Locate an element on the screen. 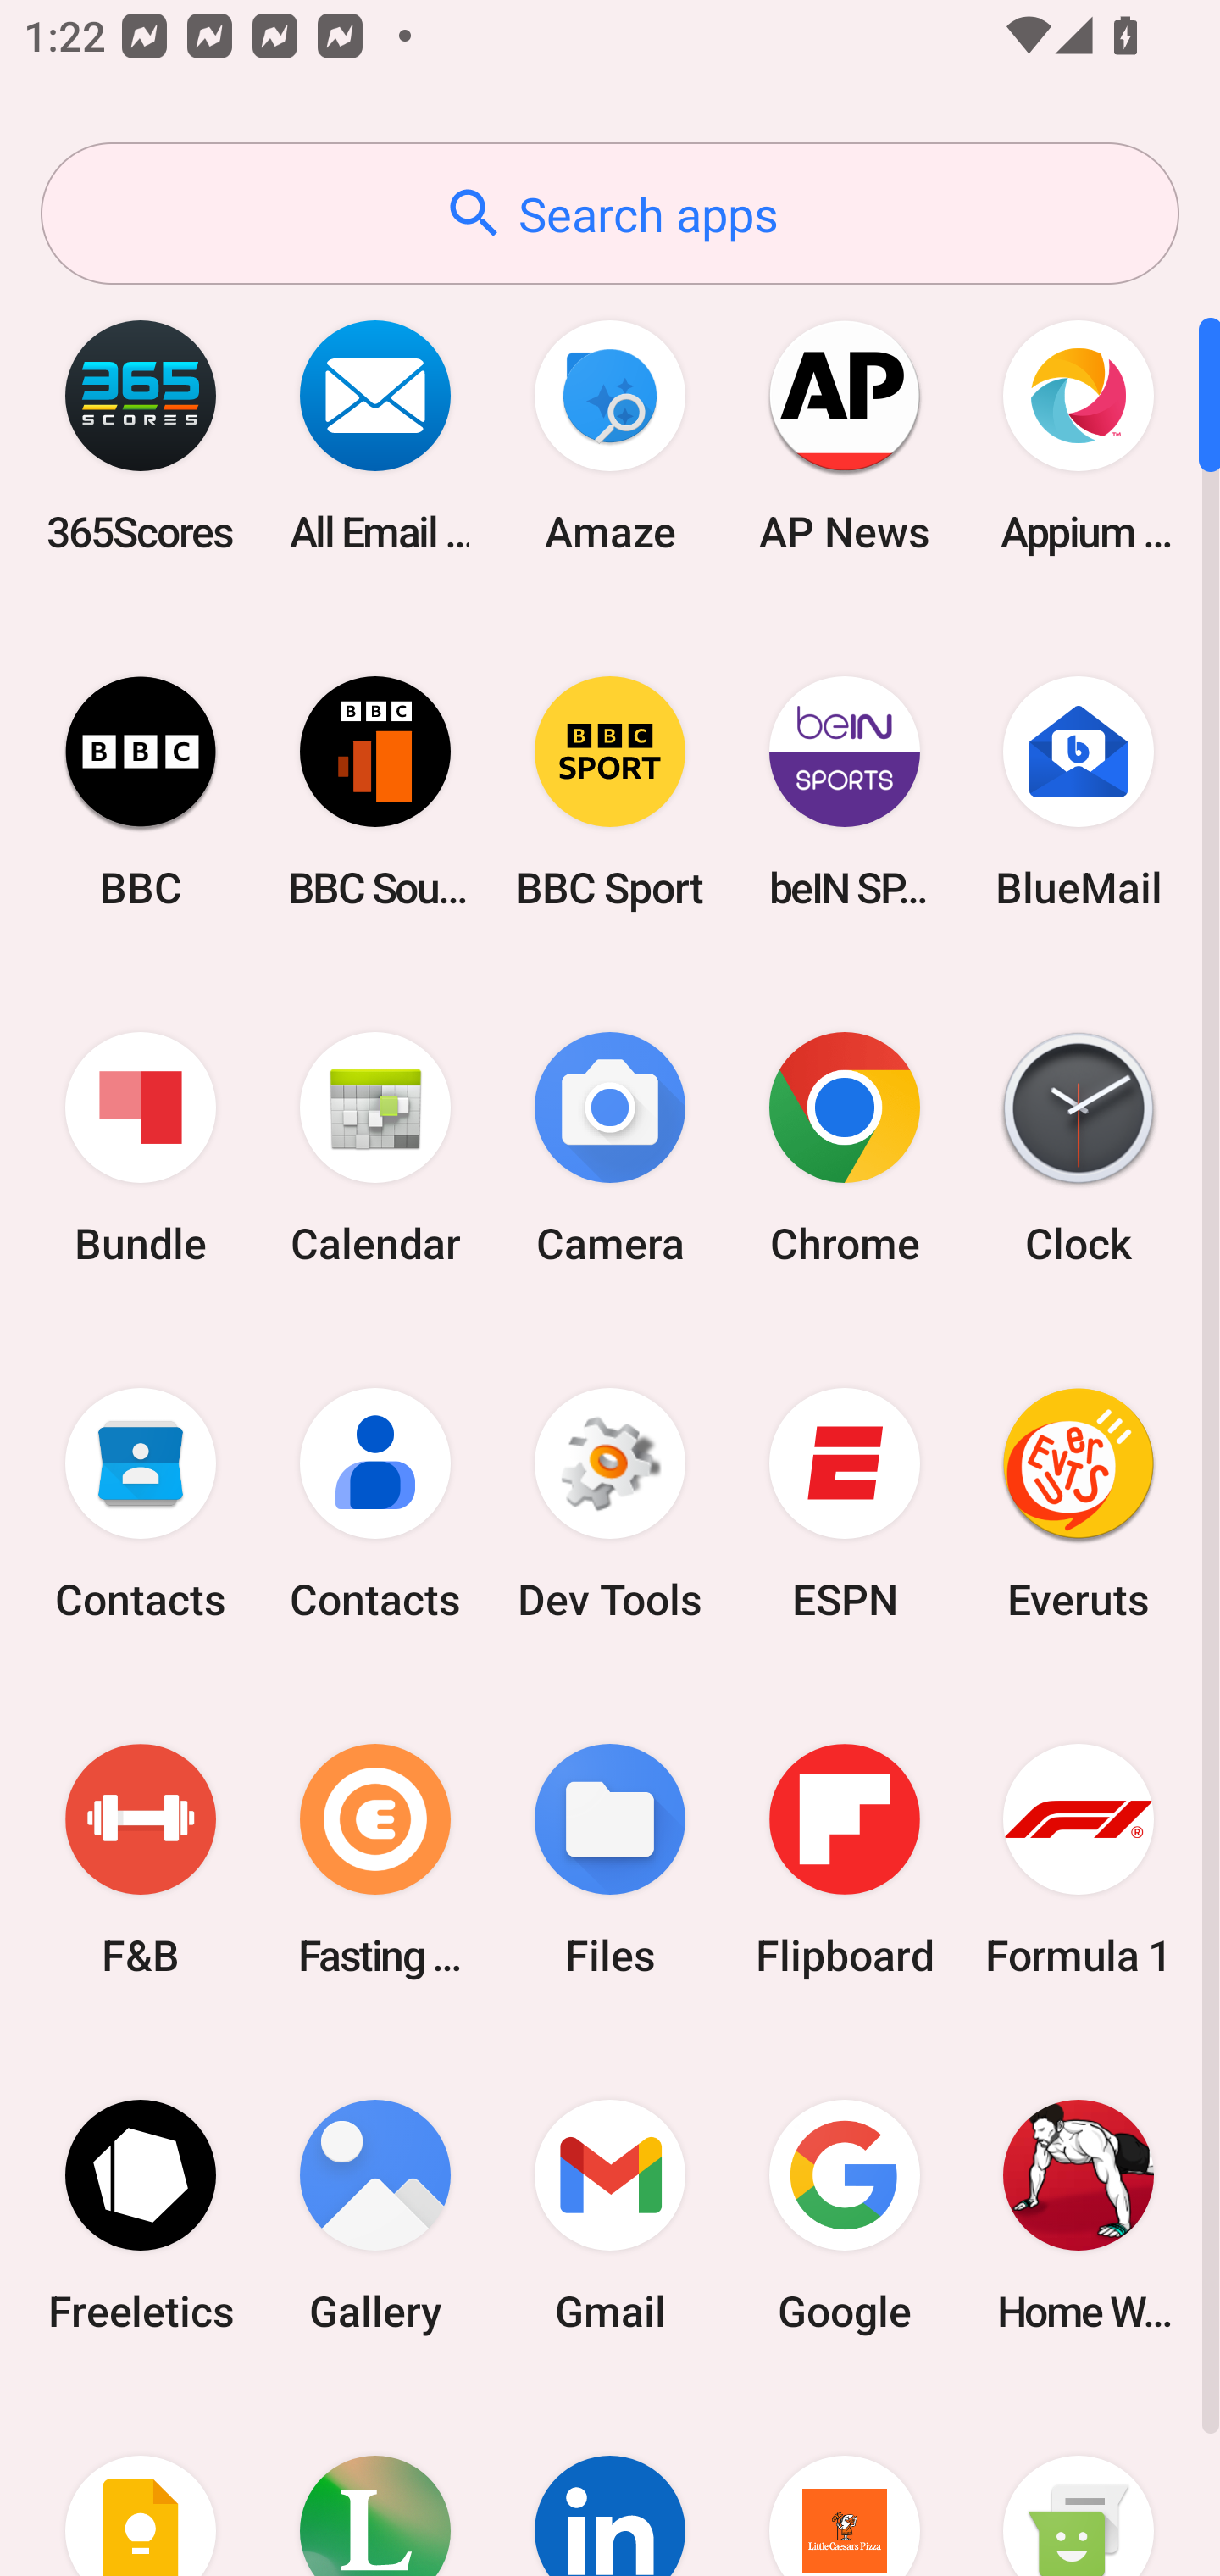 The height and width of the screenshot is (2576, 1220). 365Scores is located at coordinates (141, 436).